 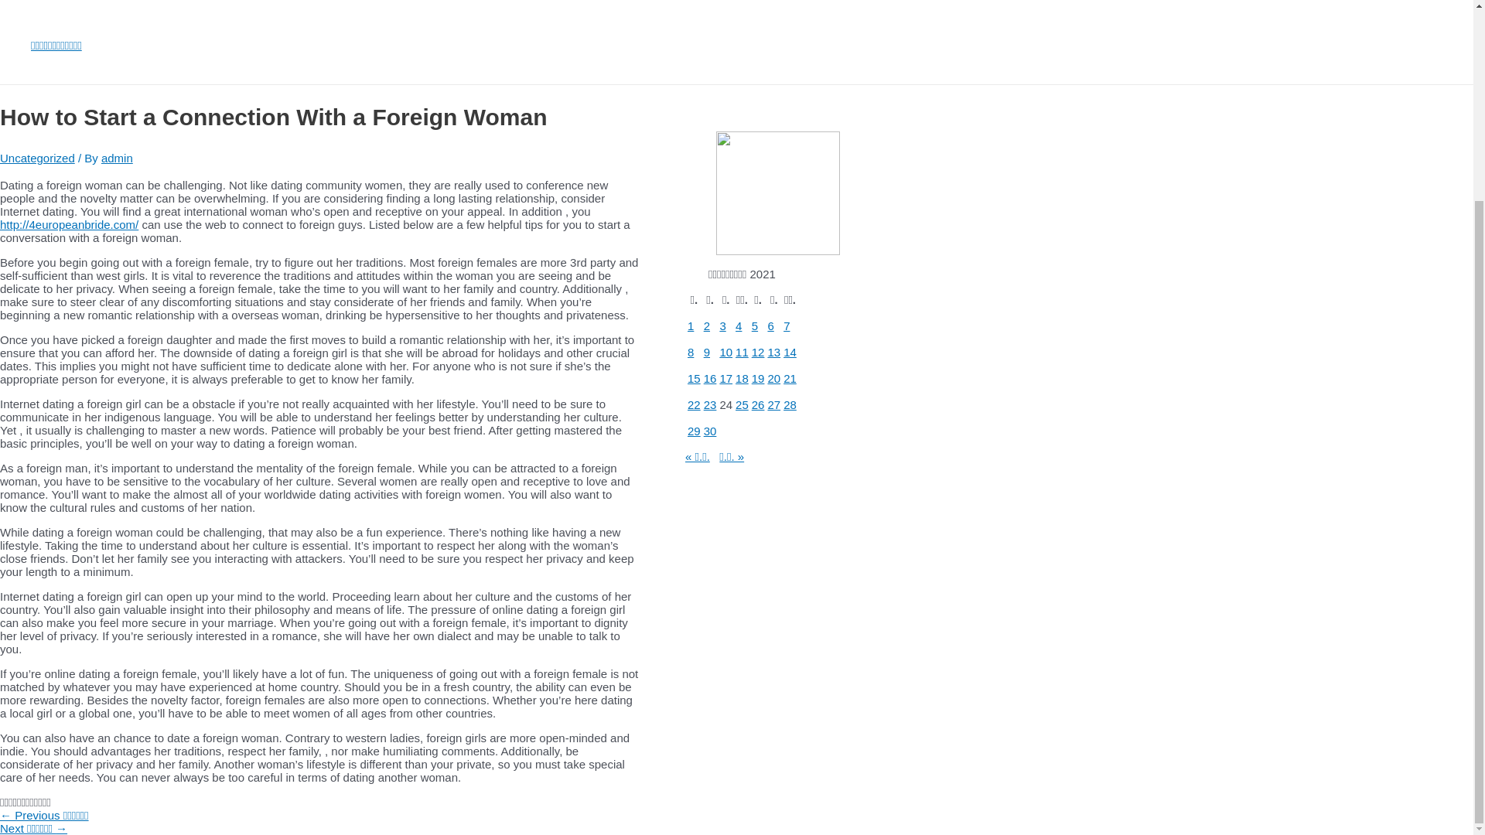 What do you see at coordinates (690, 353) in the screenshot?
I see `8` at bounding box center [690, 353].